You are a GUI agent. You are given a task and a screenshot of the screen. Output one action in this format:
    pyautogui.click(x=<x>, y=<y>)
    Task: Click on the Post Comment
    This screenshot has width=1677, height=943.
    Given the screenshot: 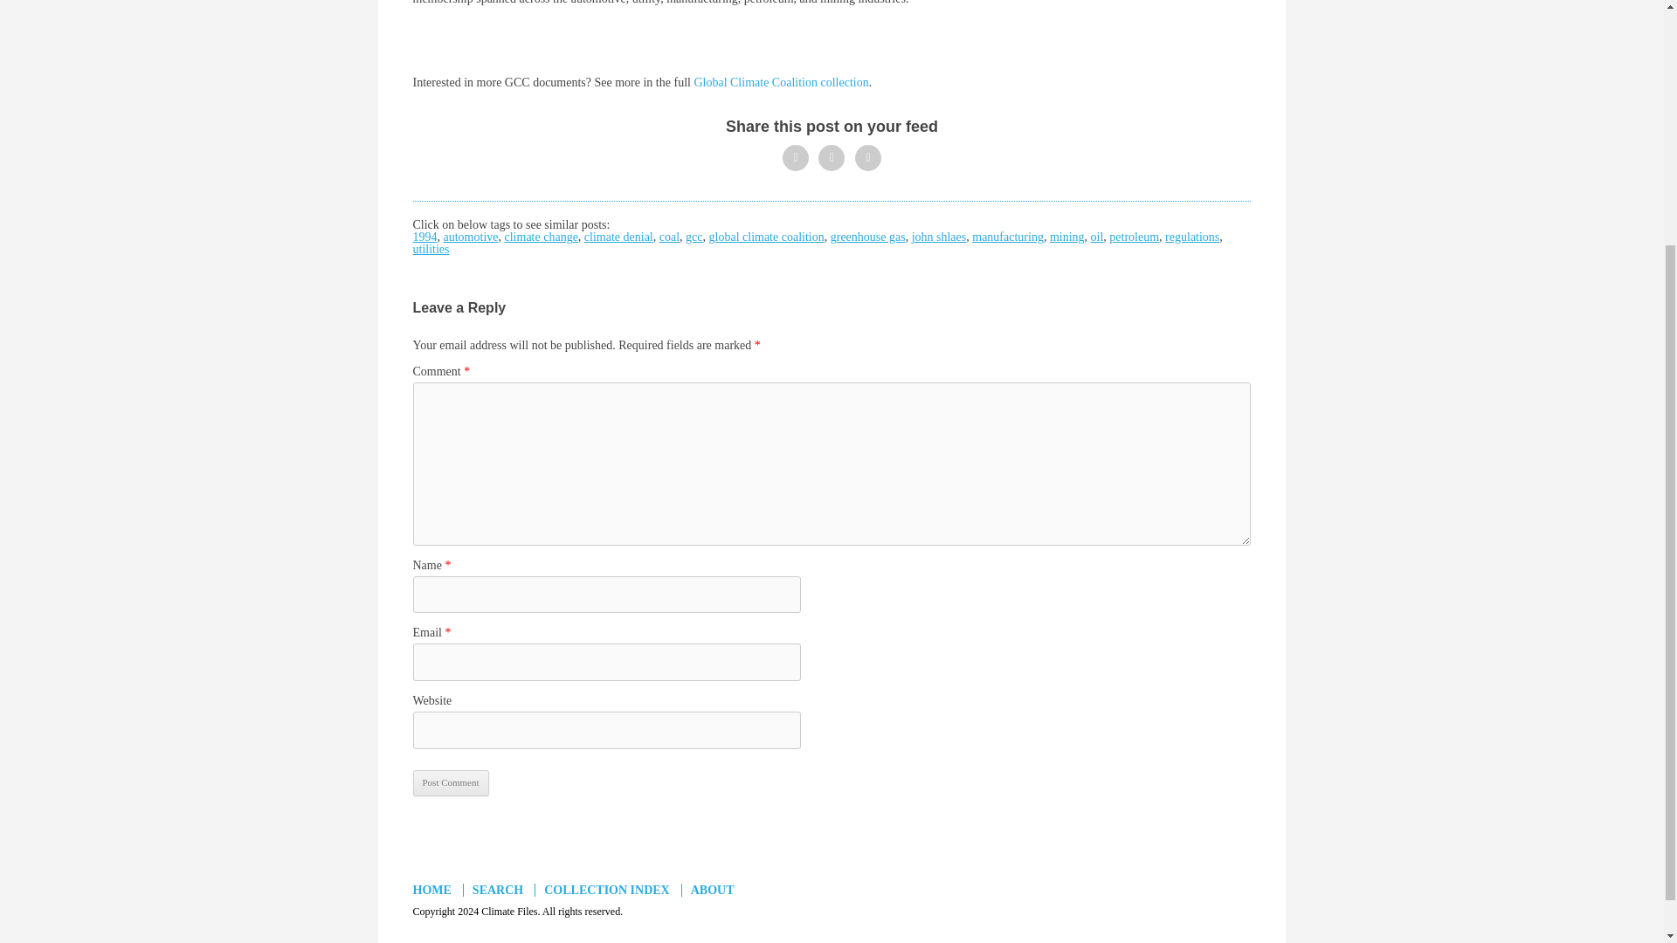 What is the action you would take?
    pyautogui.click(x=450, y=782)
    